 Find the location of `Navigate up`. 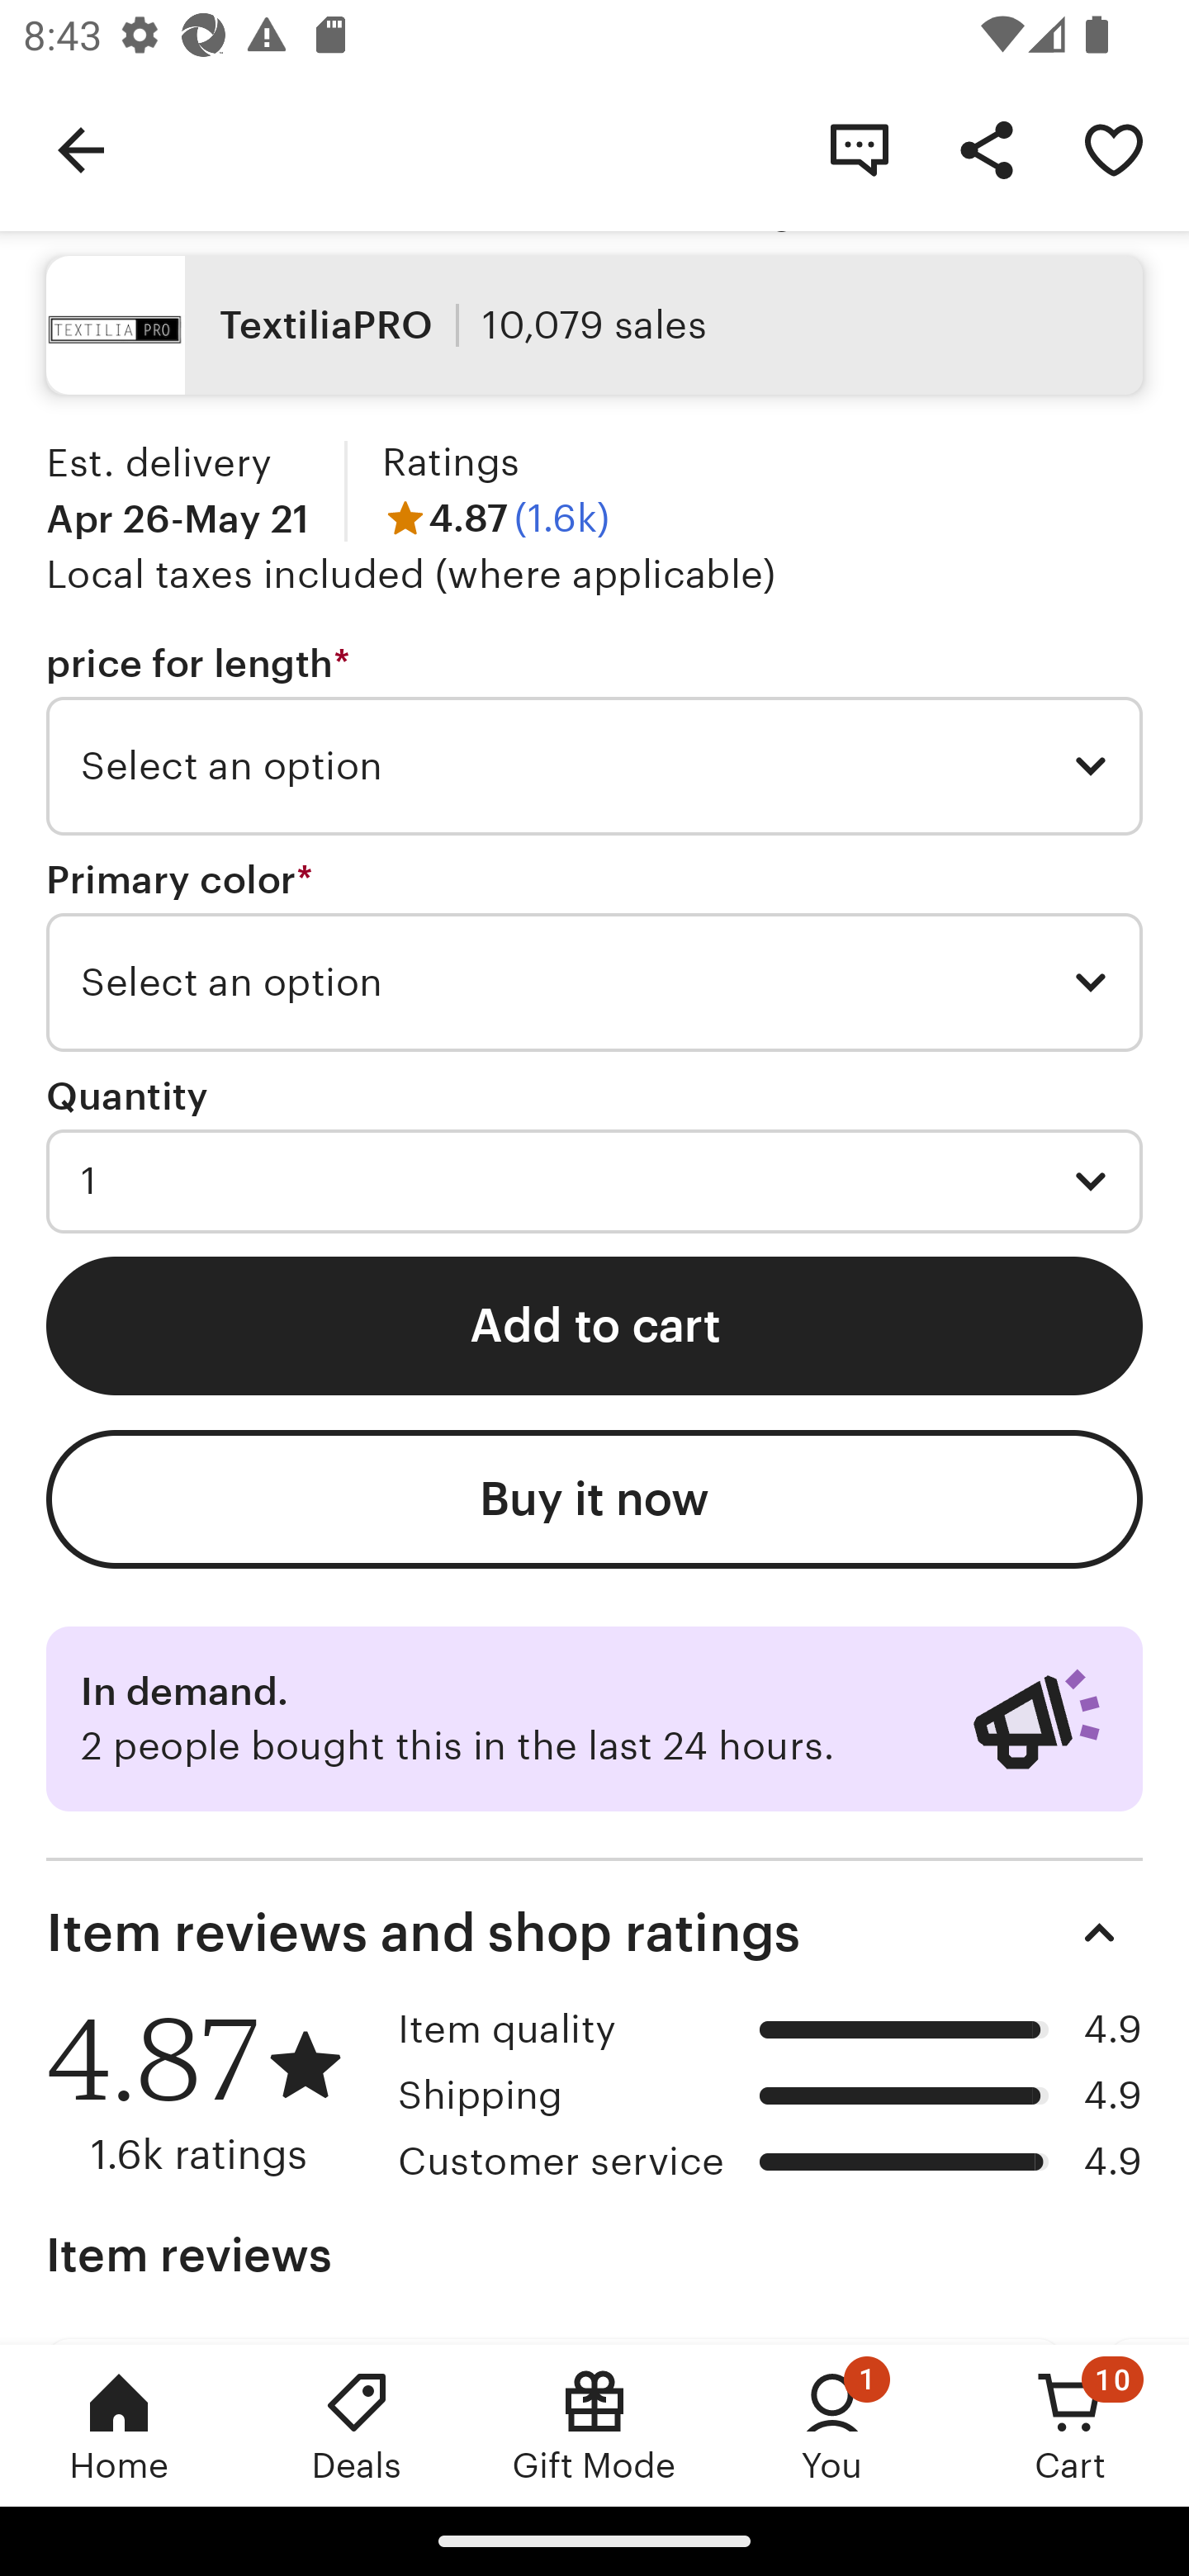

Navigate up is located at coordinates (81, 149).